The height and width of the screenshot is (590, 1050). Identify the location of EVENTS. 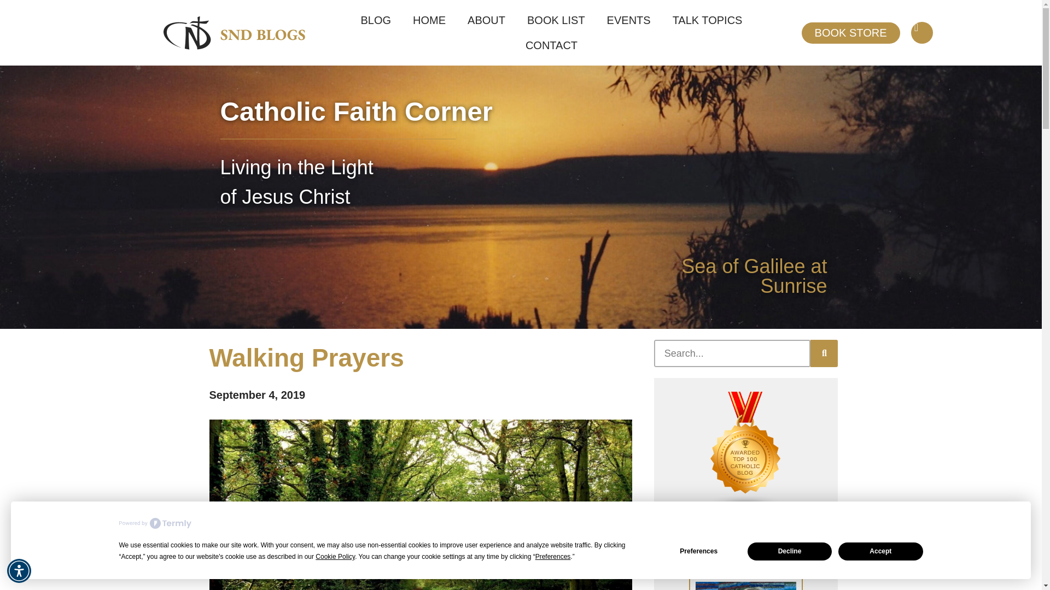
(629, 20).